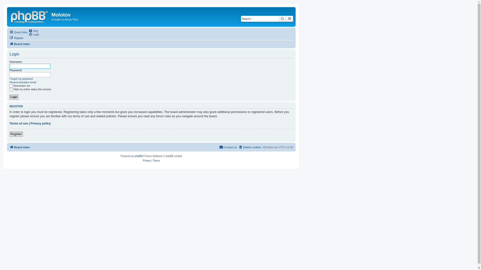 Image resolution: width=481 pixels, height=270 pixels. I want to click on Login, so click(34, 34).